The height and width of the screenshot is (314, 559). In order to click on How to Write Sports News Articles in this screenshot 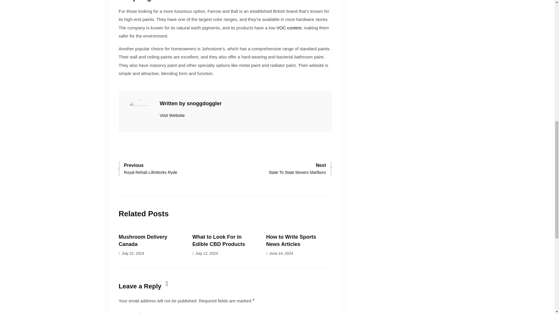, I will do `click(291, 240)`.